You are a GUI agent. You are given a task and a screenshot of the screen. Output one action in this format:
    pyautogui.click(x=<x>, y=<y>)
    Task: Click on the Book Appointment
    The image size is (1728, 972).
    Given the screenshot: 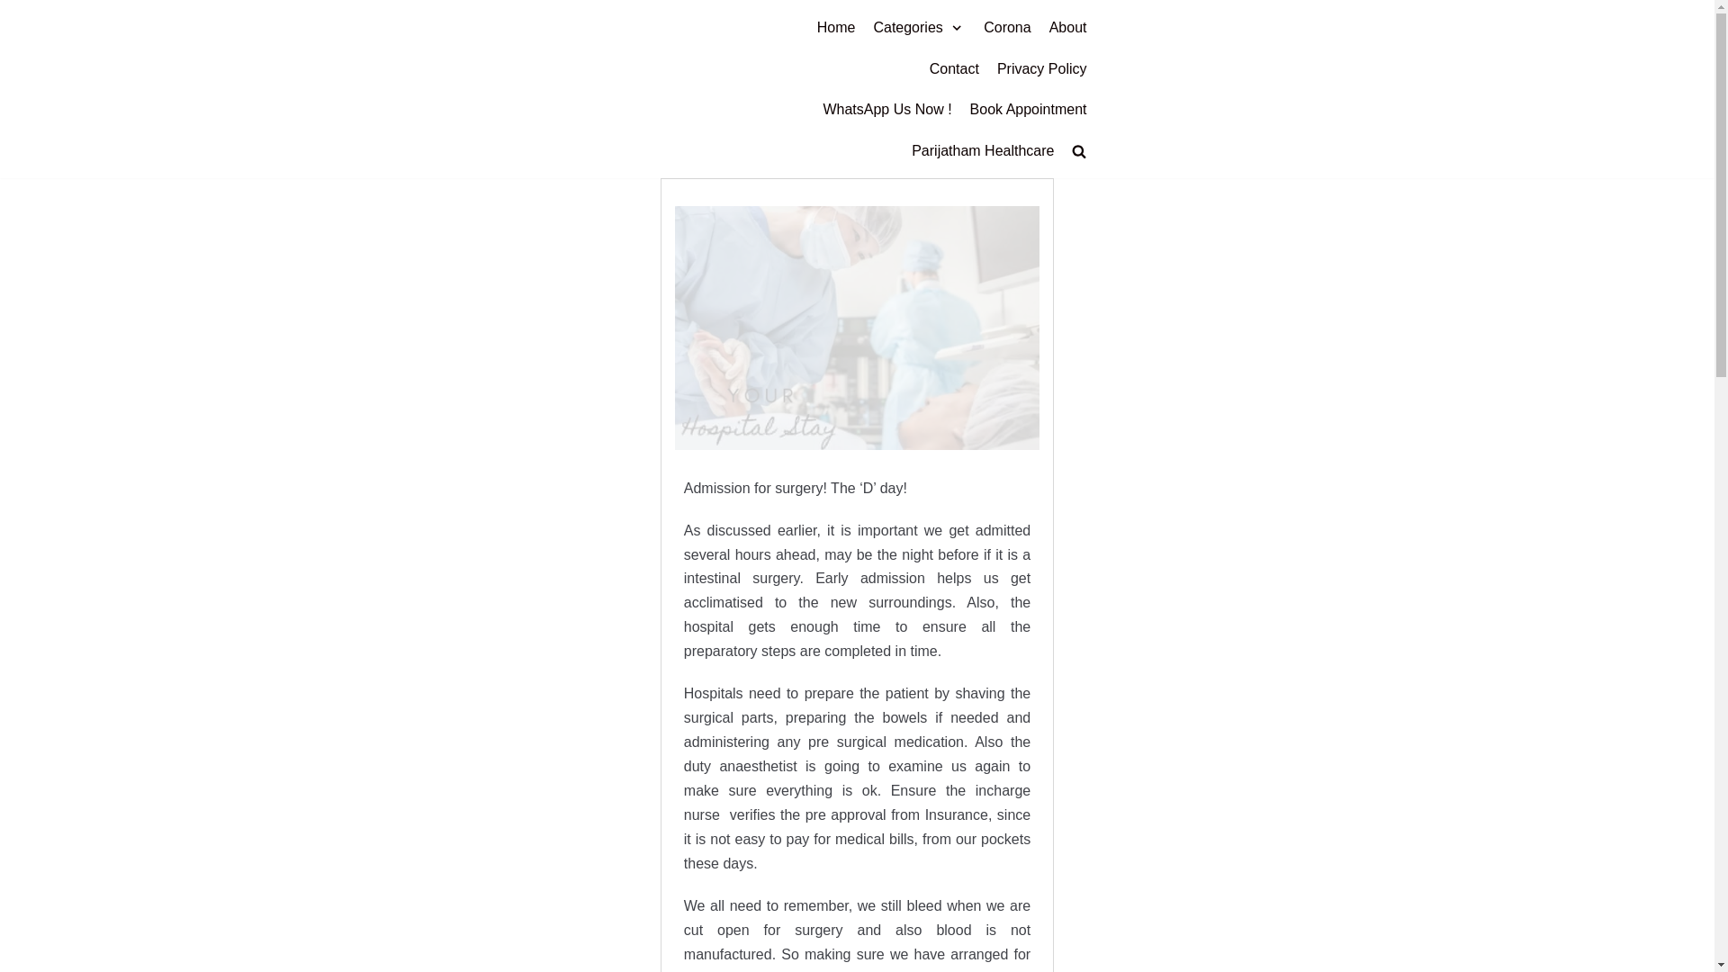 What is the action you would take?
    pyautogui.click(x=1028, y=110)
    